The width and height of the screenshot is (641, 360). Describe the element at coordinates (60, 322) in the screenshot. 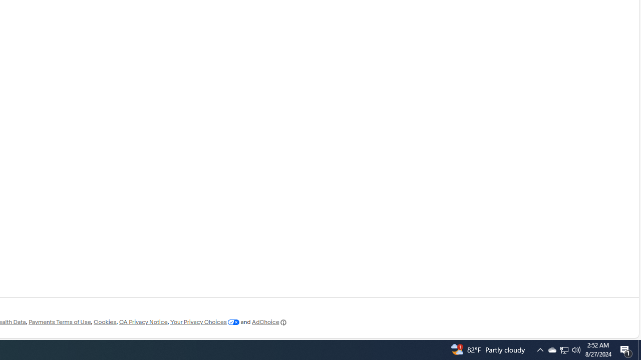

I see `Payments Terms of Use` at that location.